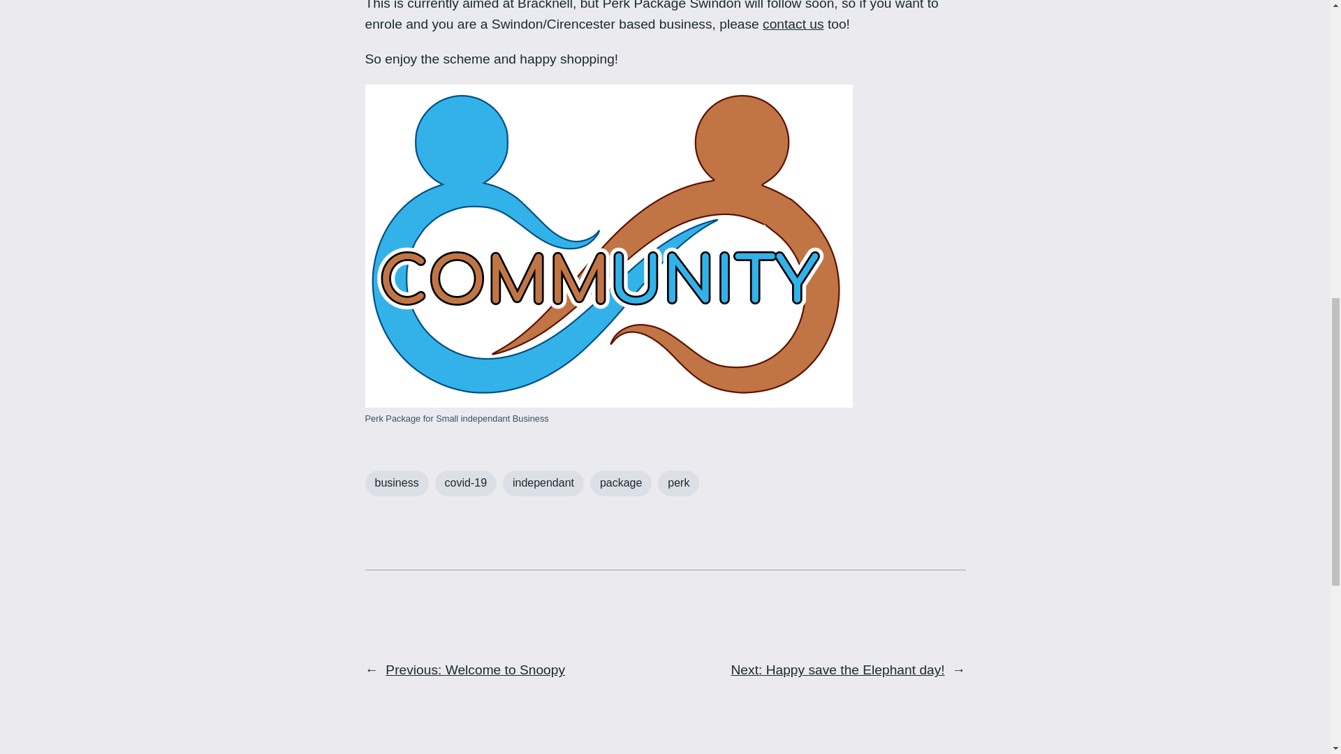 This screenshot has width=1341, height=754. What do you see at coordinates (465, 483) in the screenshot?
I see `covid-19` at bounding box center [465, 483].